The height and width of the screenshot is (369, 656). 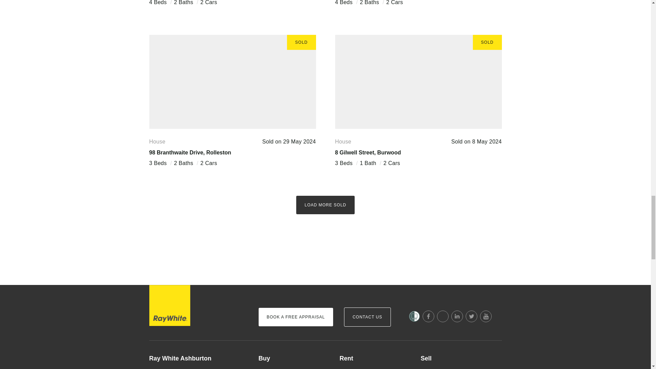 What do you see at coordinates (325, 205) in the screenshot?
I see `LOAD MORE SOLD` at bounding box center [325, 205].